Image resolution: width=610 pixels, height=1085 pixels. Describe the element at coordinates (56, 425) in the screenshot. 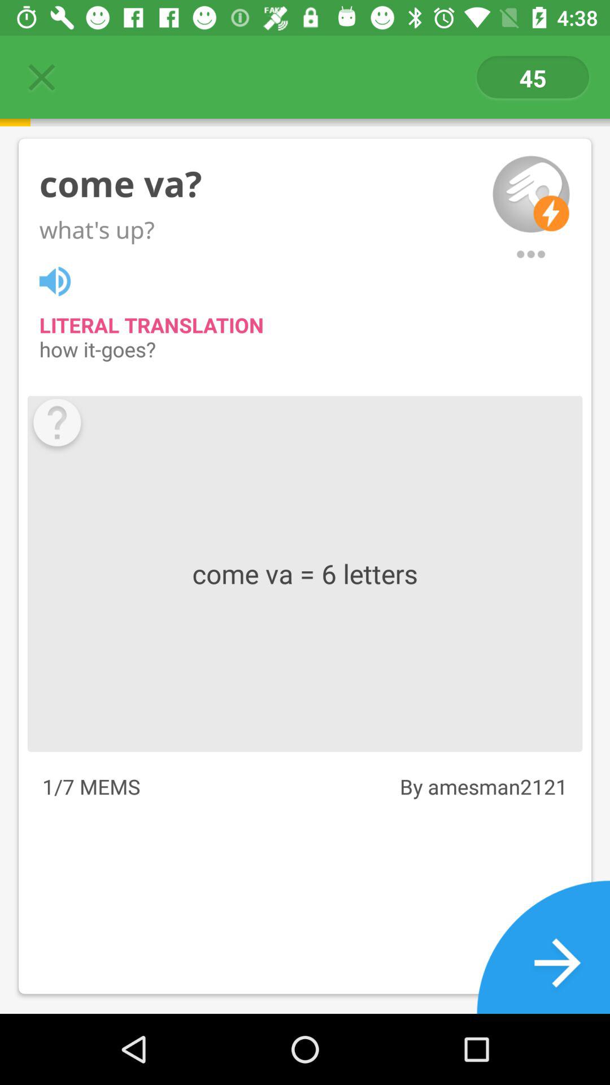

I see `open help` at that location.